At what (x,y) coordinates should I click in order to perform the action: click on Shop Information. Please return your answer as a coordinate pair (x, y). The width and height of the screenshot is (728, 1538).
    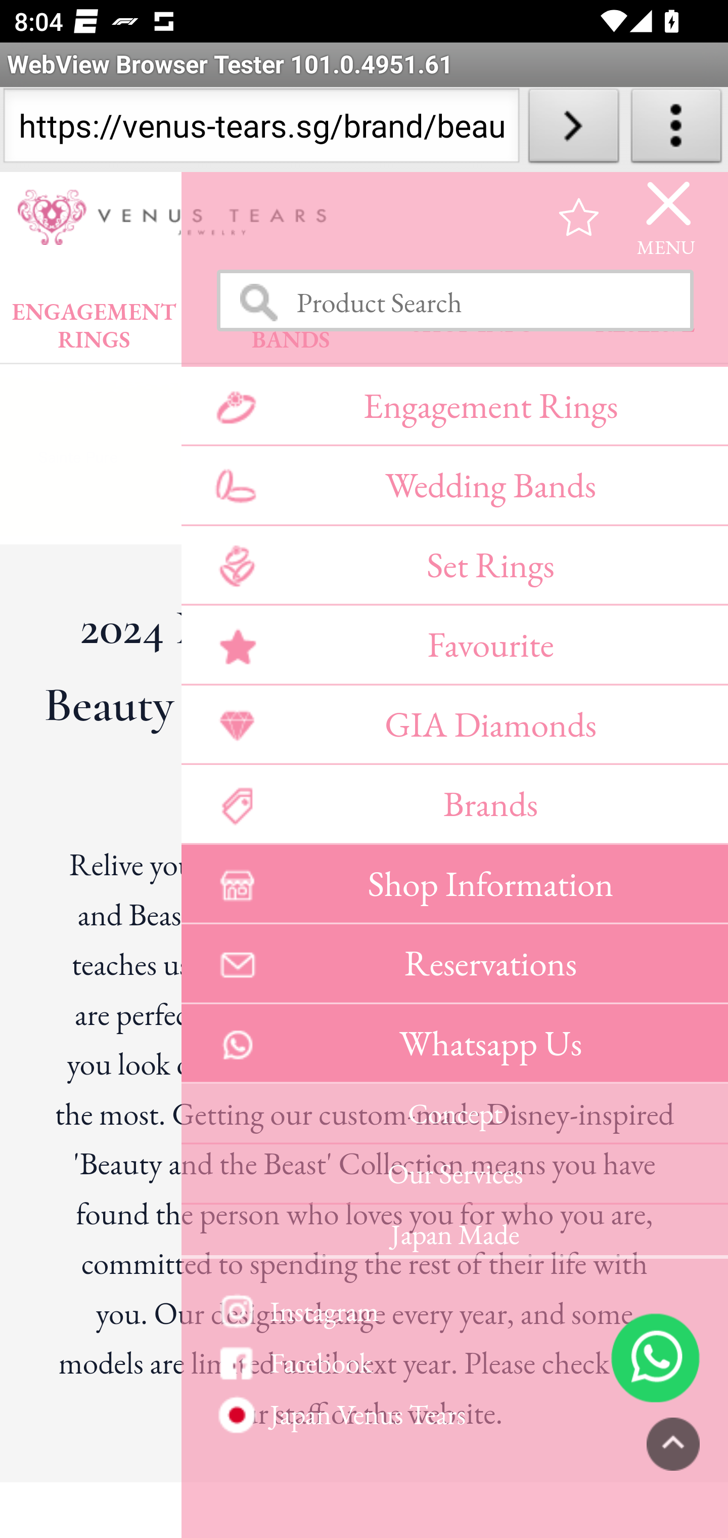
    Looking at the image, I should click on (454, 885).